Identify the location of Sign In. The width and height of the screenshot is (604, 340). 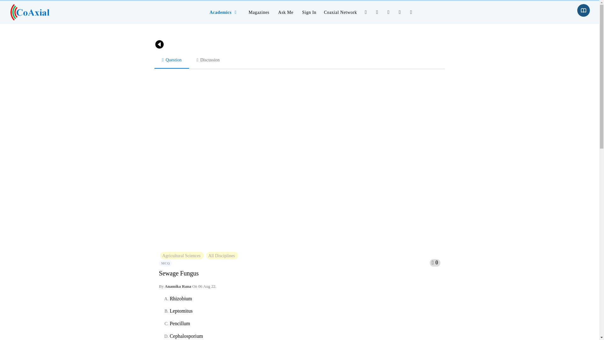
(309, 12).